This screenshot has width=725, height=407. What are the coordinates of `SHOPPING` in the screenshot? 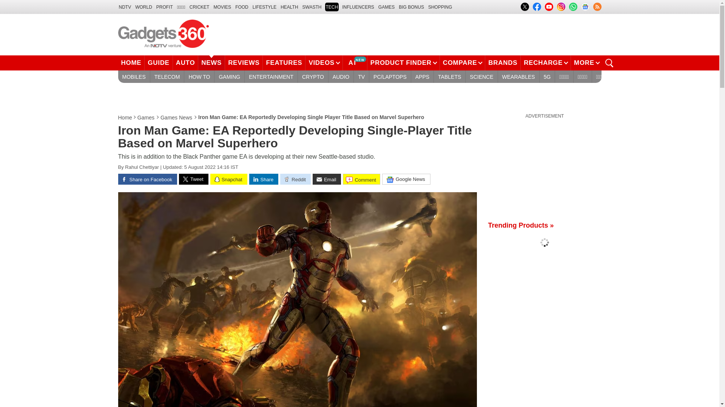 It's located at (440, 7).